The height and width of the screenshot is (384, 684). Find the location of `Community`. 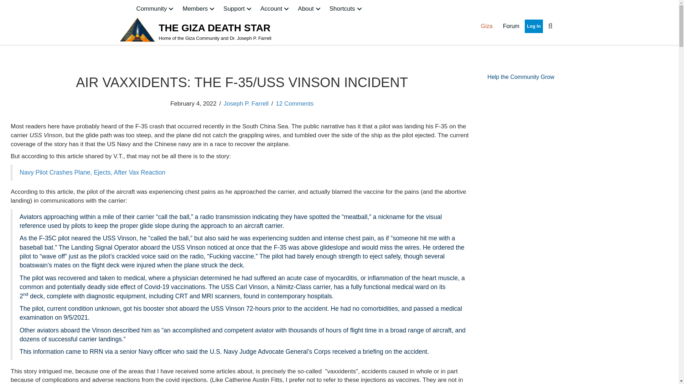

Community is located at coordinates (155, 9).